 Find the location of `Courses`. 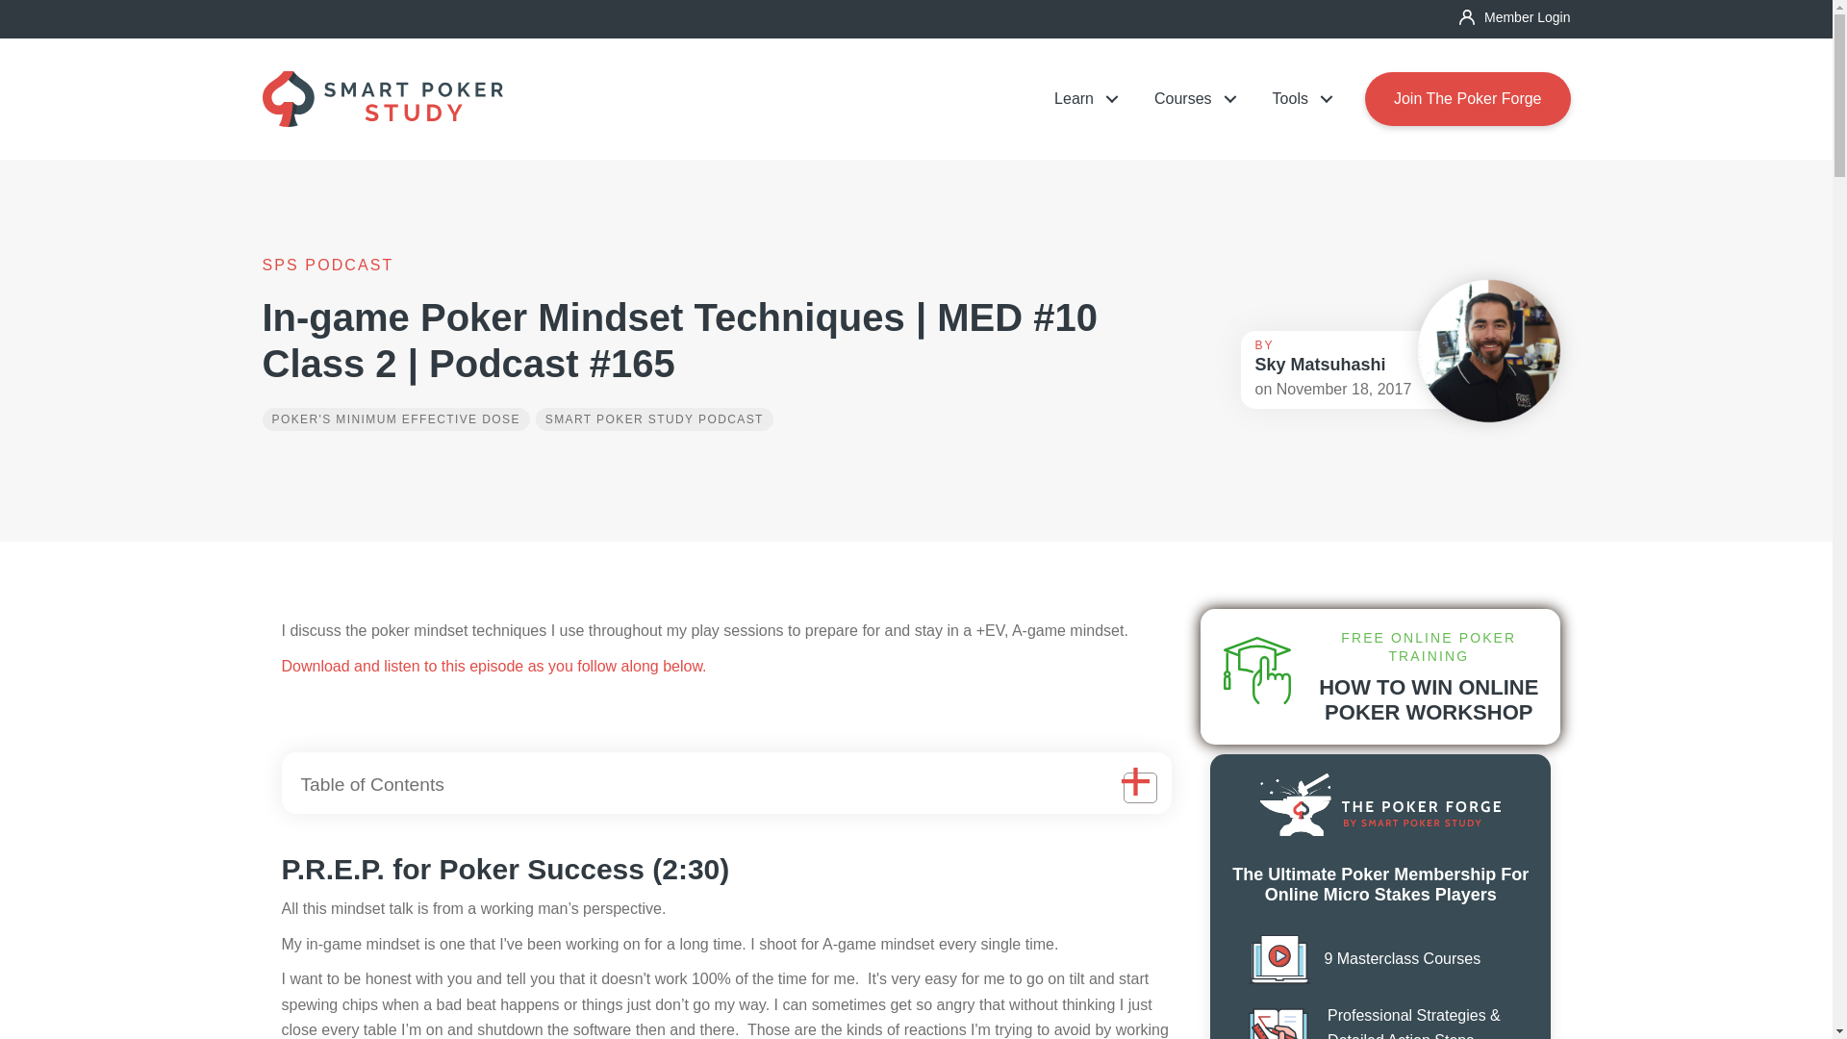

Courses is located at coordinates (1189, 98).